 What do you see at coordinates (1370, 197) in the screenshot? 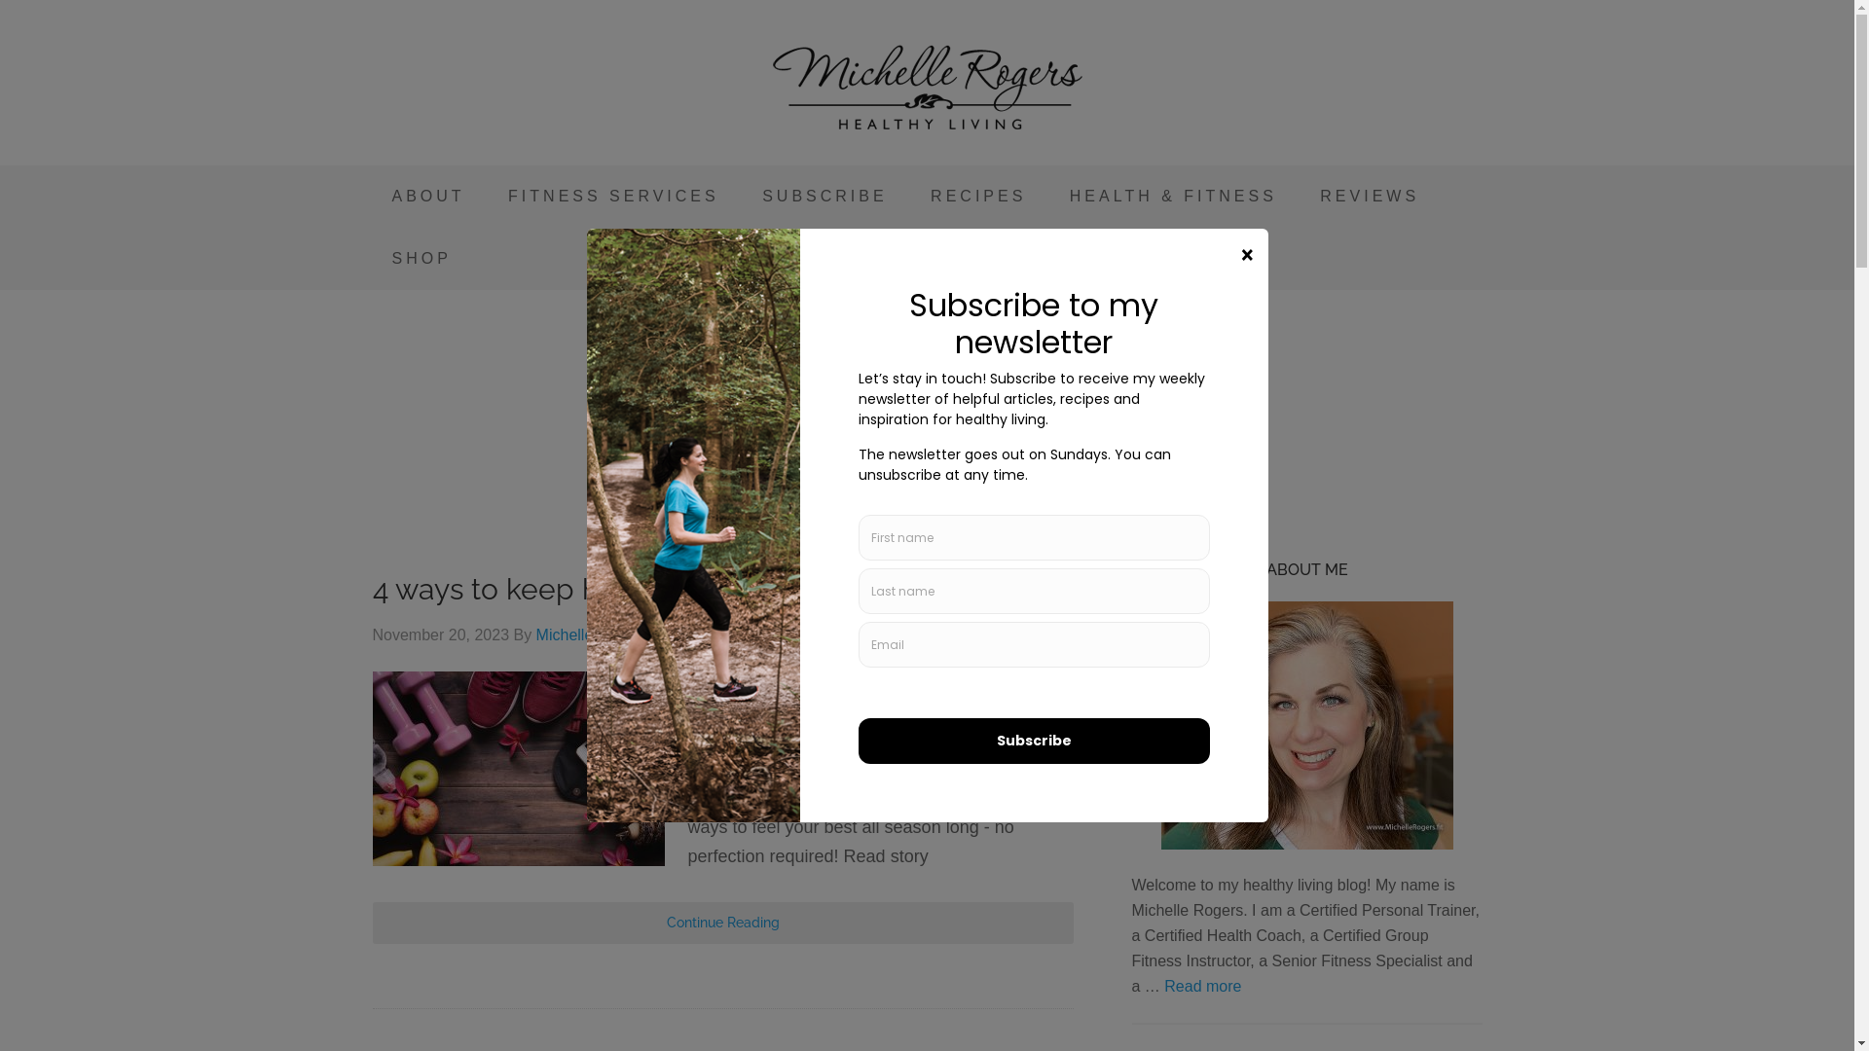
I see `REVIEWS` at bounding box center [1370, 197].